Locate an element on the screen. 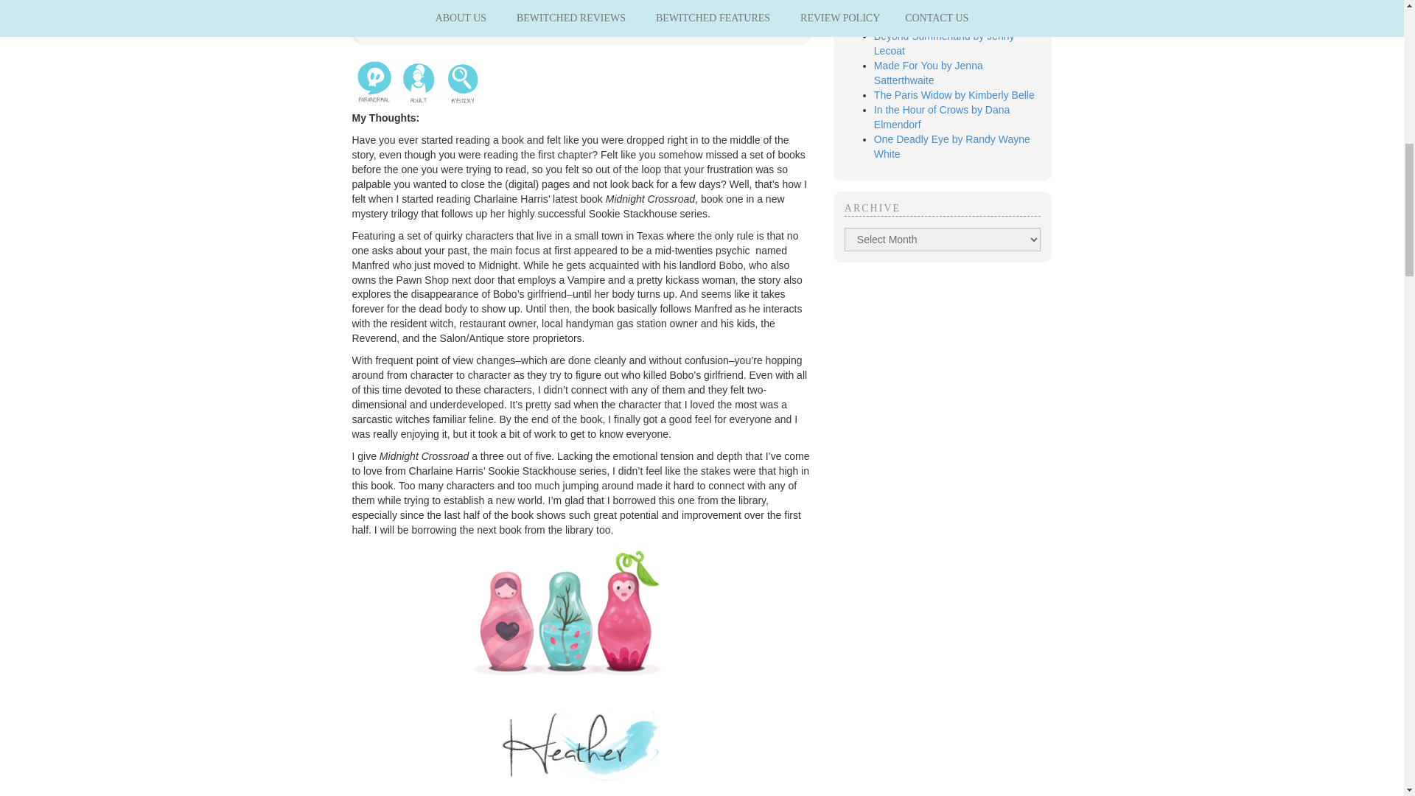 The height and width of the screenshot is (796, 1415). paranormal is located at coordinates (374, 82).